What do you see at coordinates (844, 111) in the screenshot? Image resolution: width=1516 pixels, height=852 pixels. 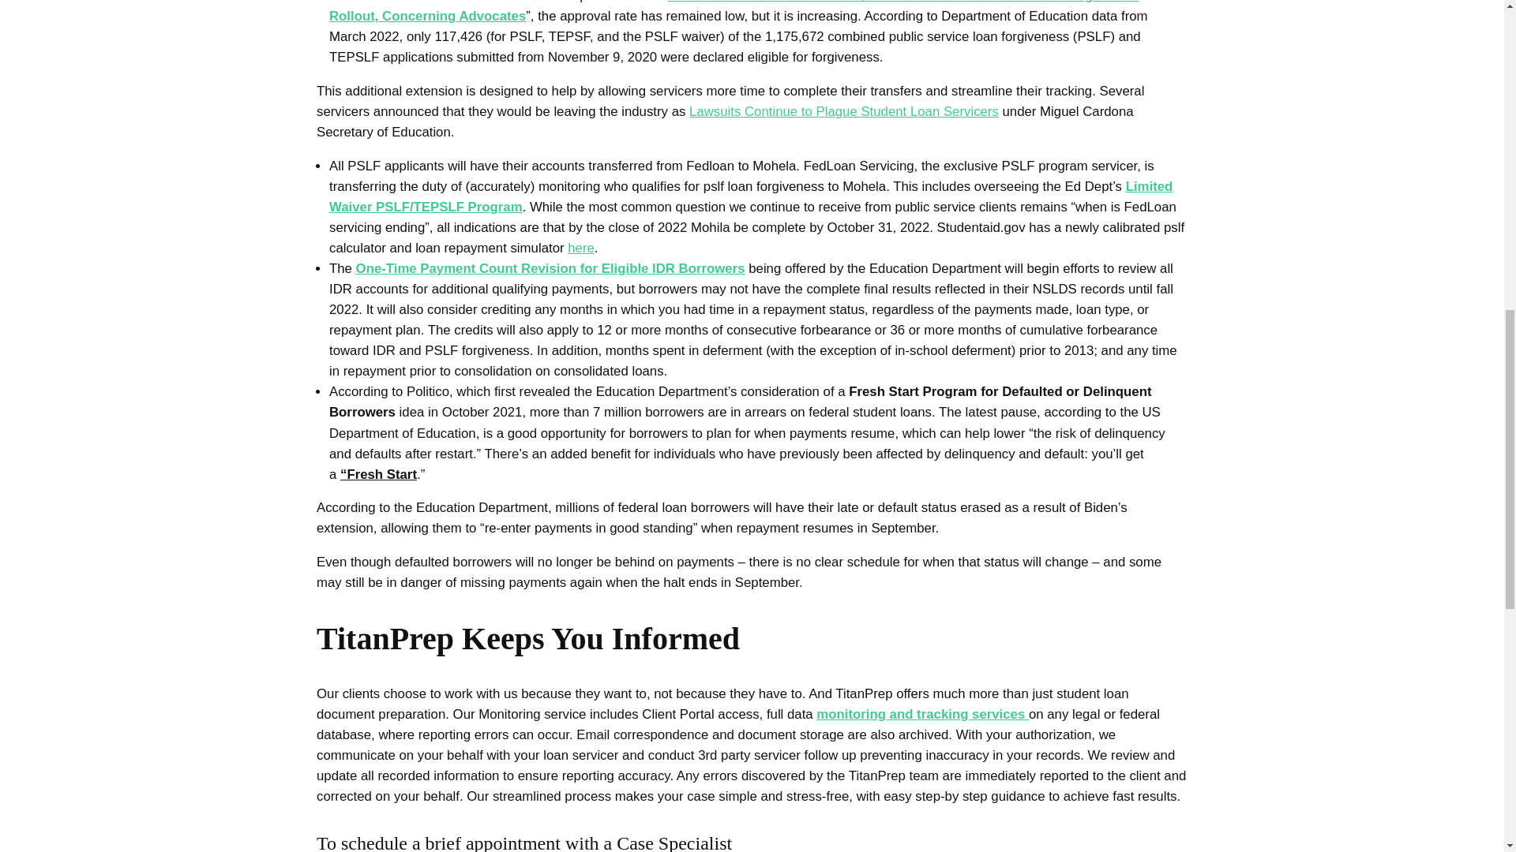 I see `Lawsuits Continue to Plague Student Loan Servicers` at bounding box center [844, 111].